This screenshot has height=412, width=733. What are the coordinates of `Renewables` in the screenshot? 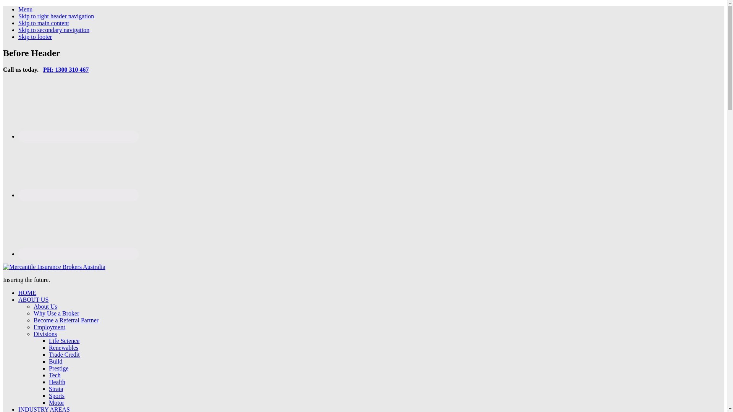 It's located at (63, 348).